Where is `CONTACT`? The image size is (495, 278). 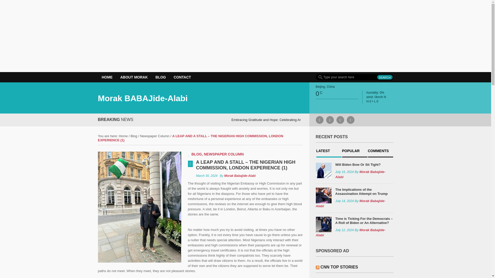 CONTACT is located at coordinates (182, 77).